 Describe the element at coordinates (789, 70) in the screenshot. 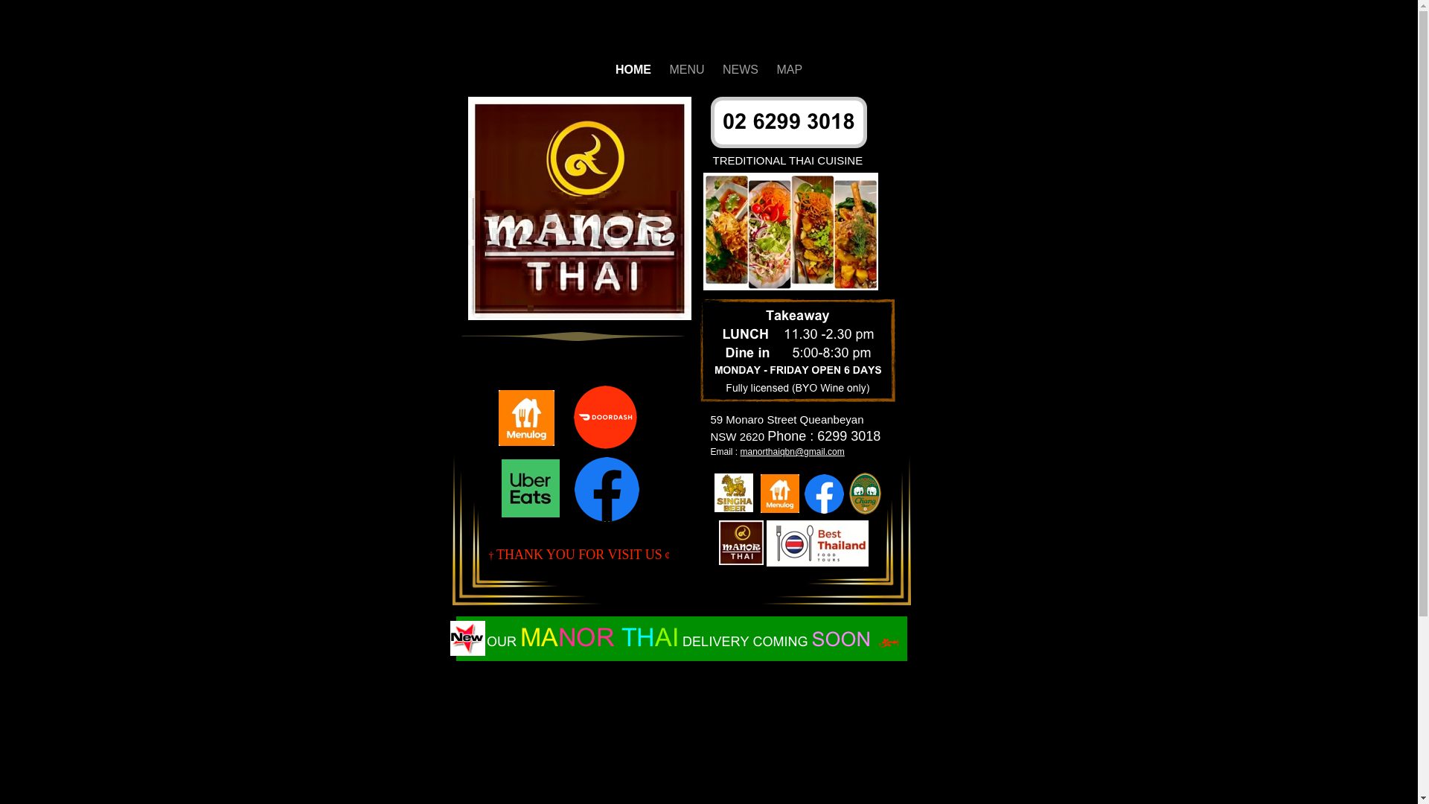

I see `MAP` at that location.